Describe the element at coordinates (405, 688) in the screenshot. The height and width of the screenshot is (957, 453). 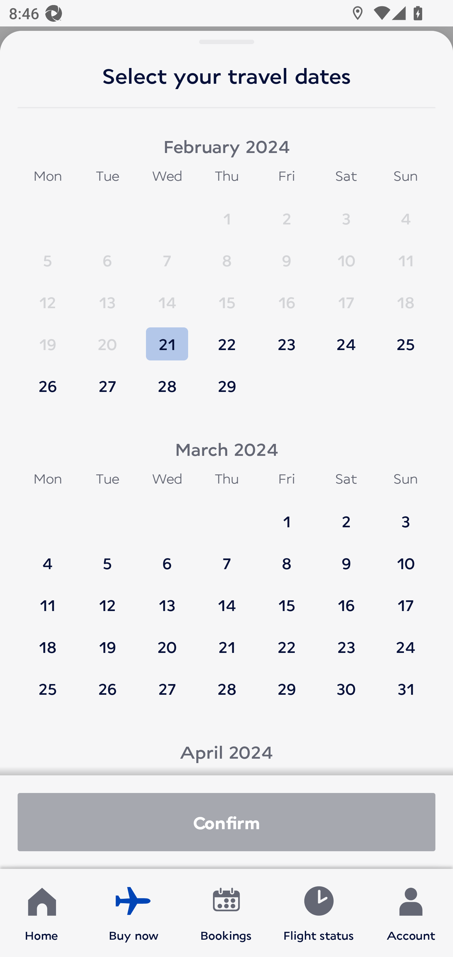
I see `31` at that location.